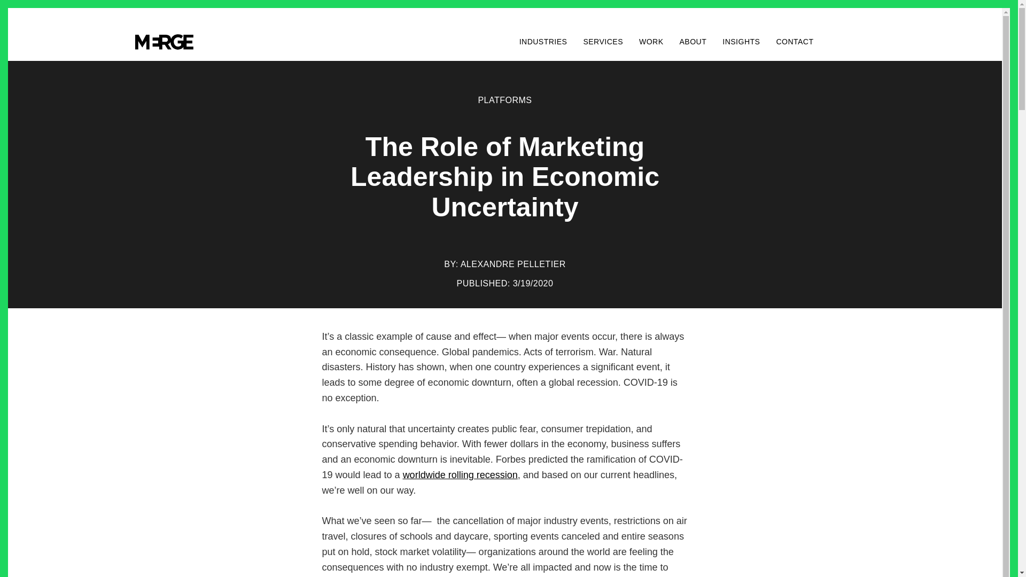 The image size is (1026, 577). What do you see at coordinates (603, 42) in the screenshot?
I see `SERVICES` at bounding box center [603, 42].